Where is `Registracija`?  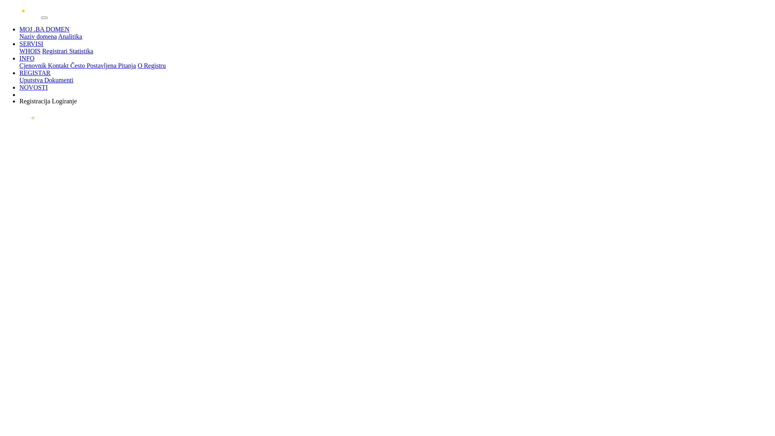
Registracija is located at coordinates (36, 101).